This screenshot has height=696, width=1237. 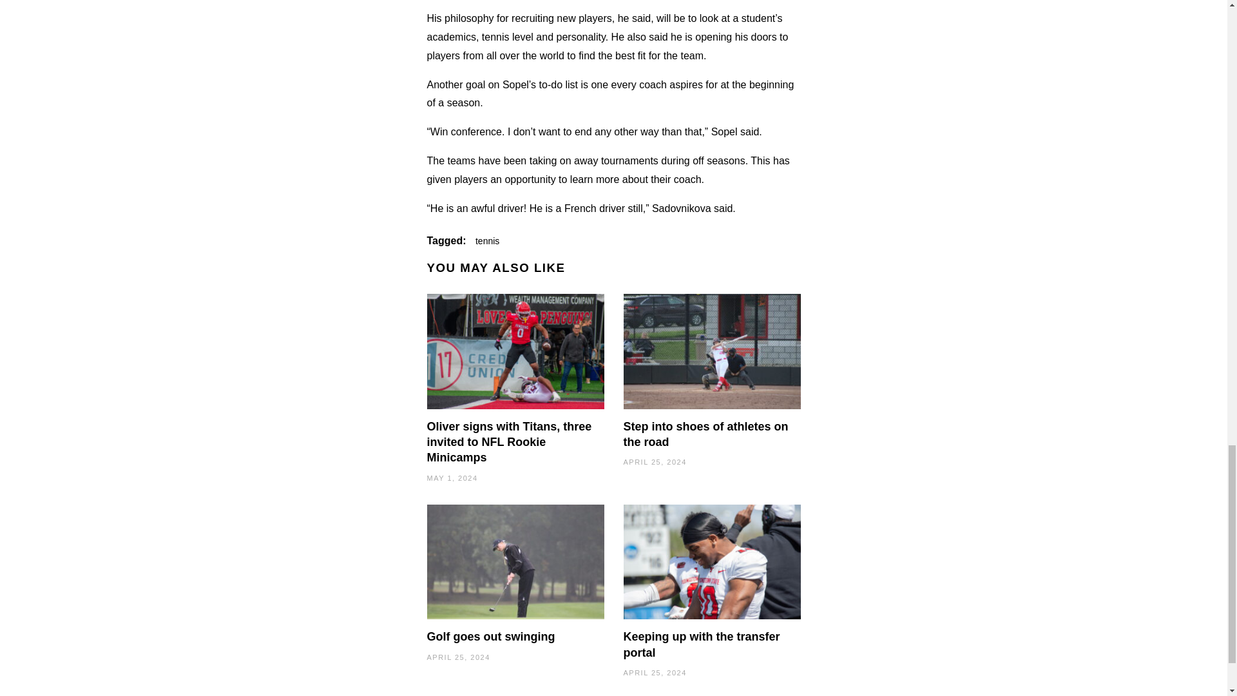 What do you see at coordinates (702, 644) in the screenshot?
I see `Keeping up with the transfer portal` at bounding box center [702, 644].